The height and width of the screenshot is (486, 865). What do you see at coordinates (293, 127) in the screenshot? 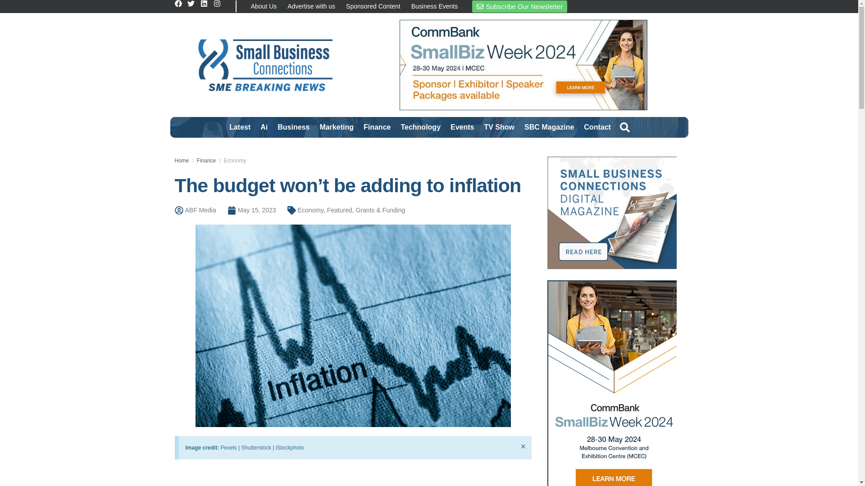
I see `Business` at bounding box center [293, 127].